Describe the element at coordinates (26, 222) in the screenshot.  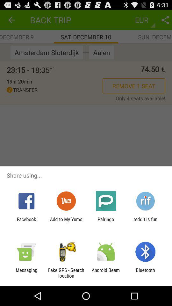
I see `flip to facebook app` at that location.